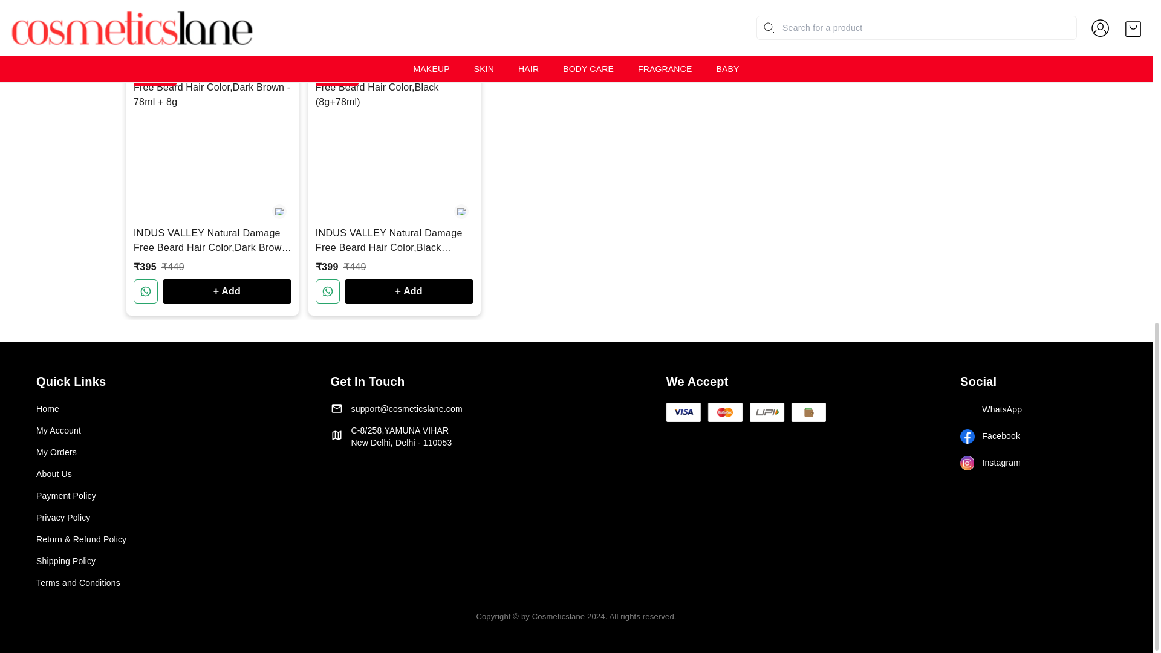  Describe the element at coordinates (171, 430) in the screenshot. I see `My Account` at that location.